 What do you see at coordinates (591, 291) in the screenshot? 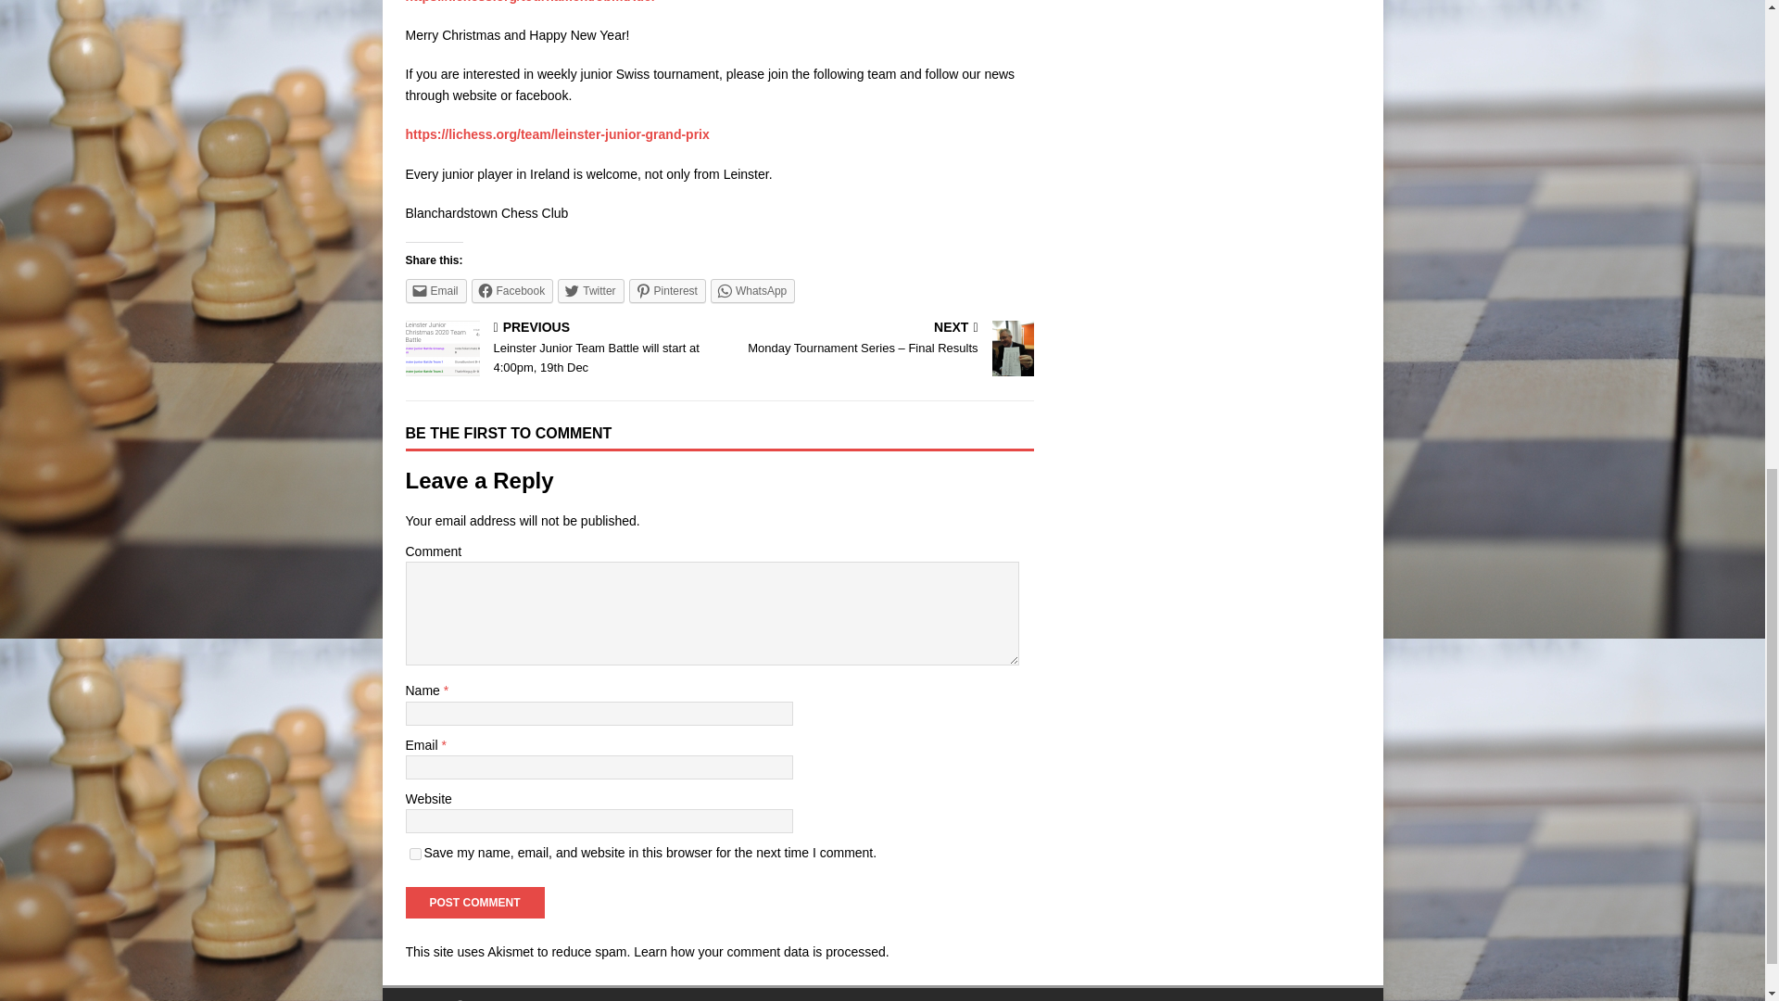
I see `Click to share on Twitter` at bounding box center [591, 291].